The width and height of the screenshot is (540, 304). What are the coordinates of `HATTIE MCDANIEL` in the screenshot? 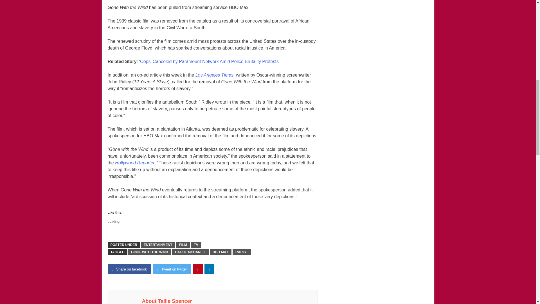 It's located at (190, 252).